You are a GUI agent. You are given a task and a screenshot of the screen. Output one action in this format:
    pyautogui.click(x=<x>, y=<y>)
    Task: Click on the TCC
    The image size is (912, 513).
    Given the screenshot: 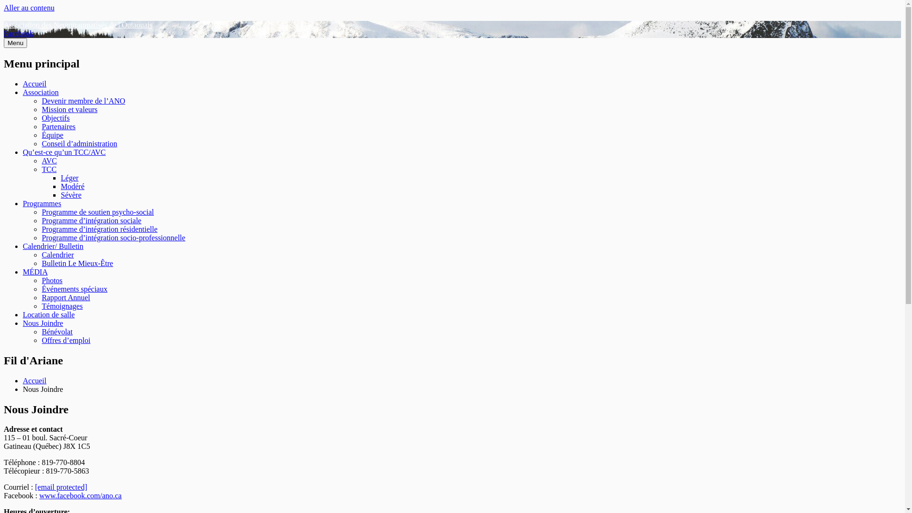 What is the action you would take?
    pyautogui.click(x=49, y=169)
    